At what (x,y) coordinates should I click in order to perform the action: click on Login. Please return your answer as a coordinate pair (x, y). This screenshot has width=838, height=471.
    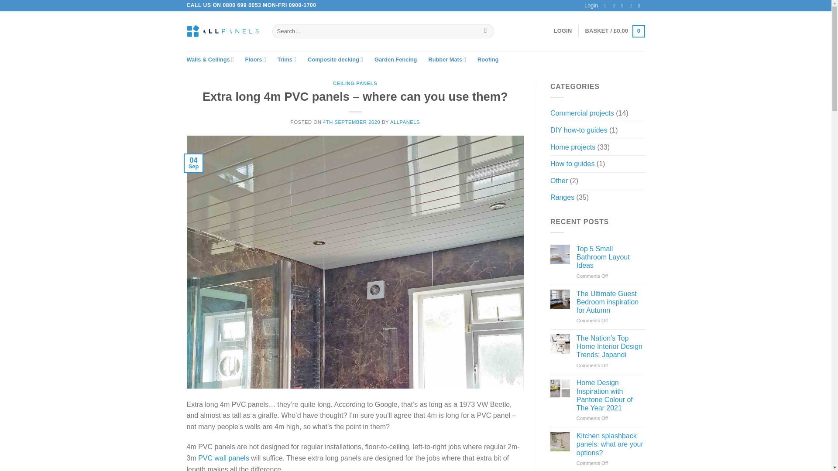
    Looking at the image, I should click on (591, 5).